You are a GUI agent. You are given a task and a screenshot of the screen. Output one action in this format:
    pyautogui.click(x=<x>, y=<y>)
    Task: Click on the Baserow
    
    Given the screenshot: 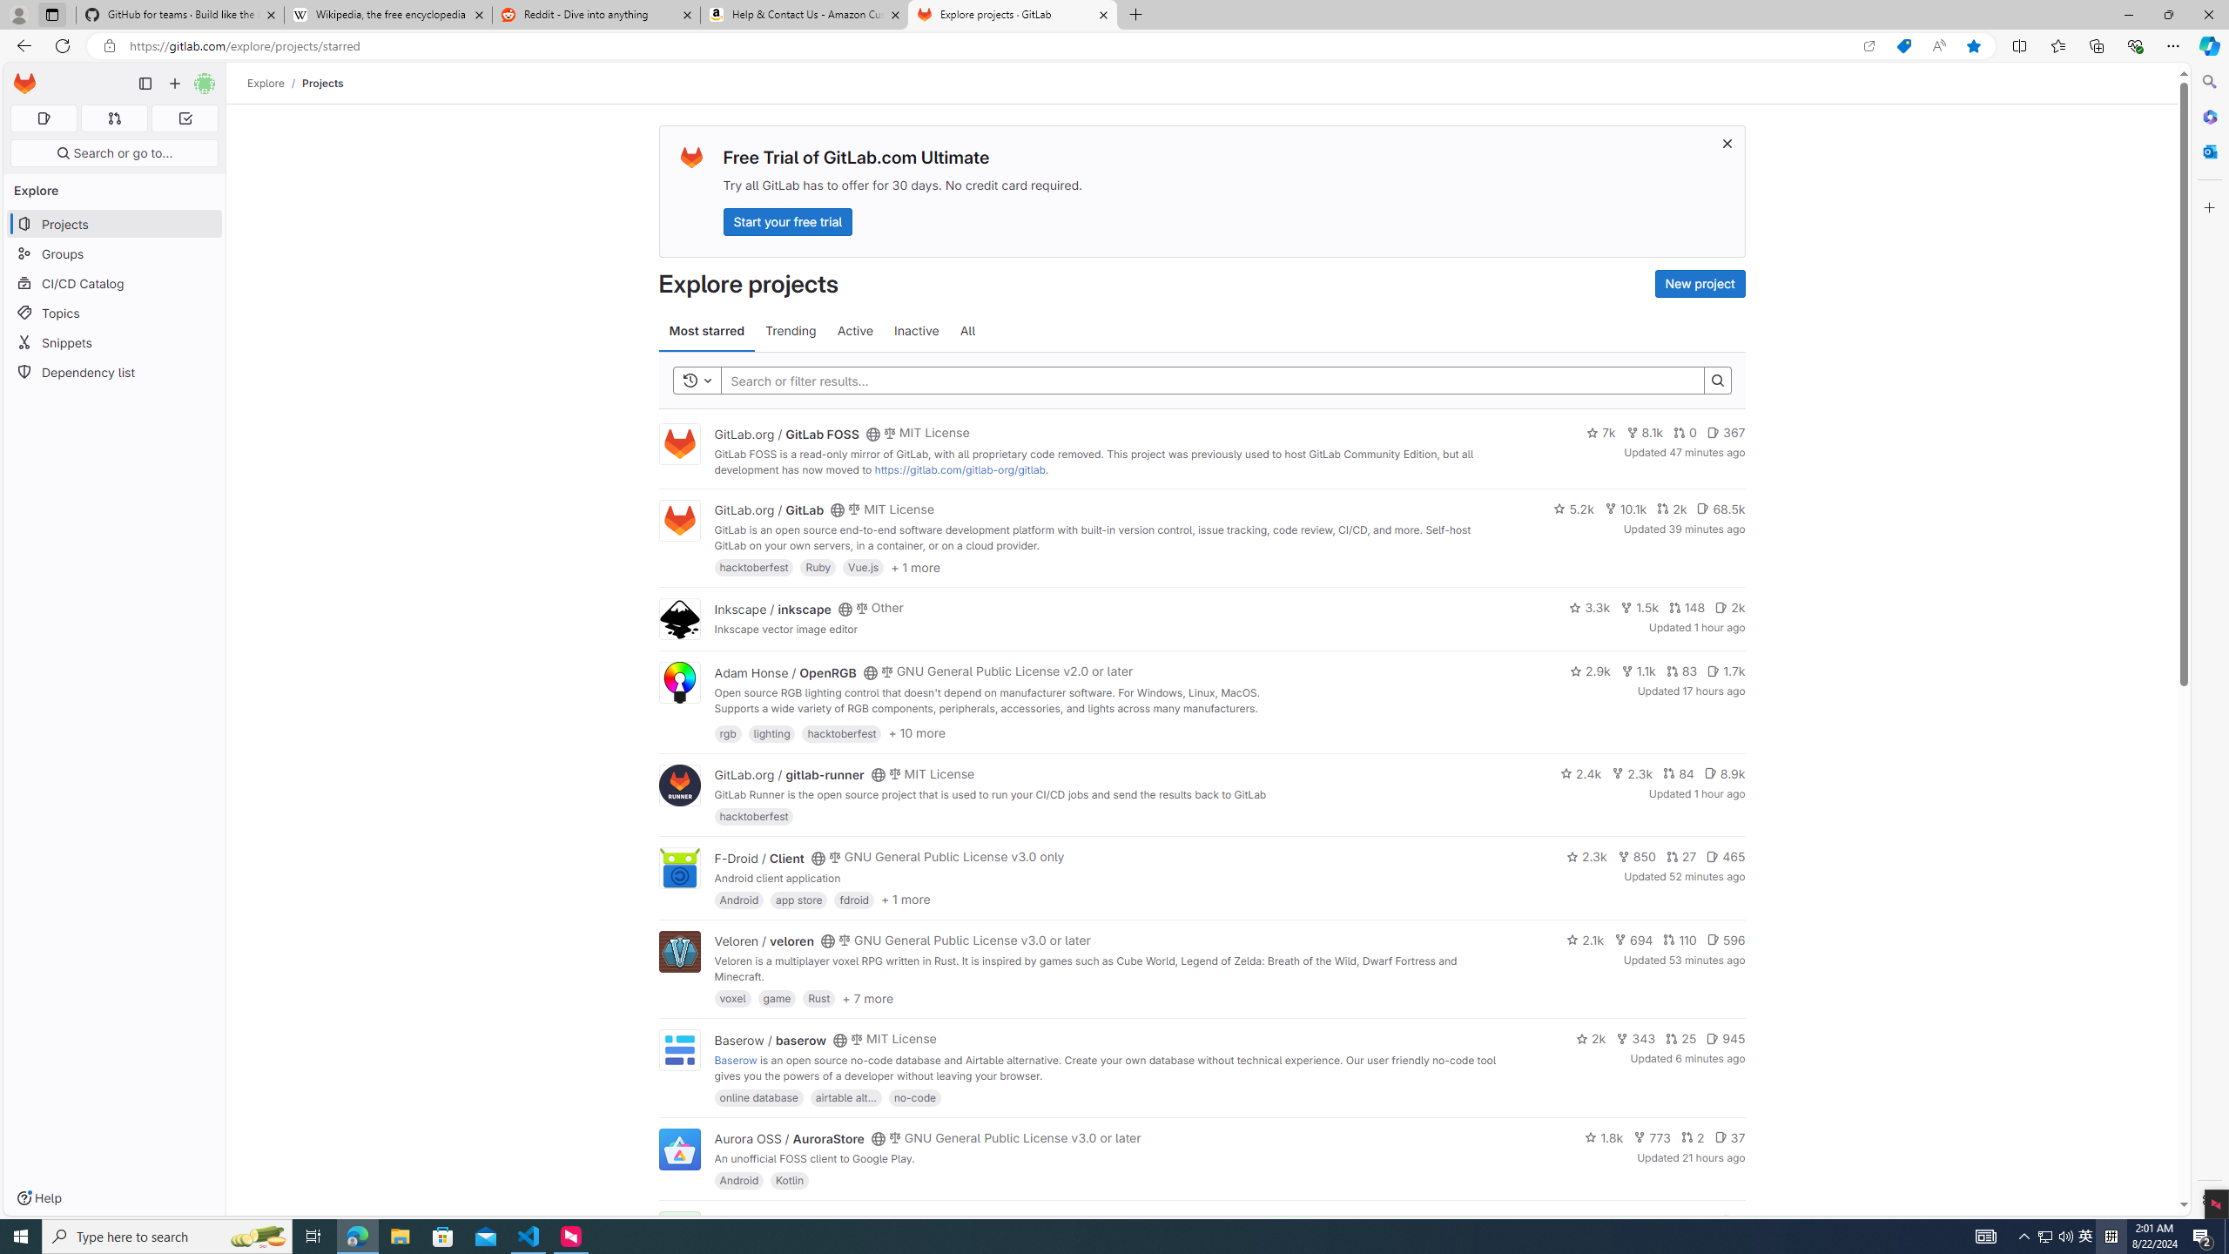 What is the action you would take?
    pyautogui.click(x=735, y=1060)
    